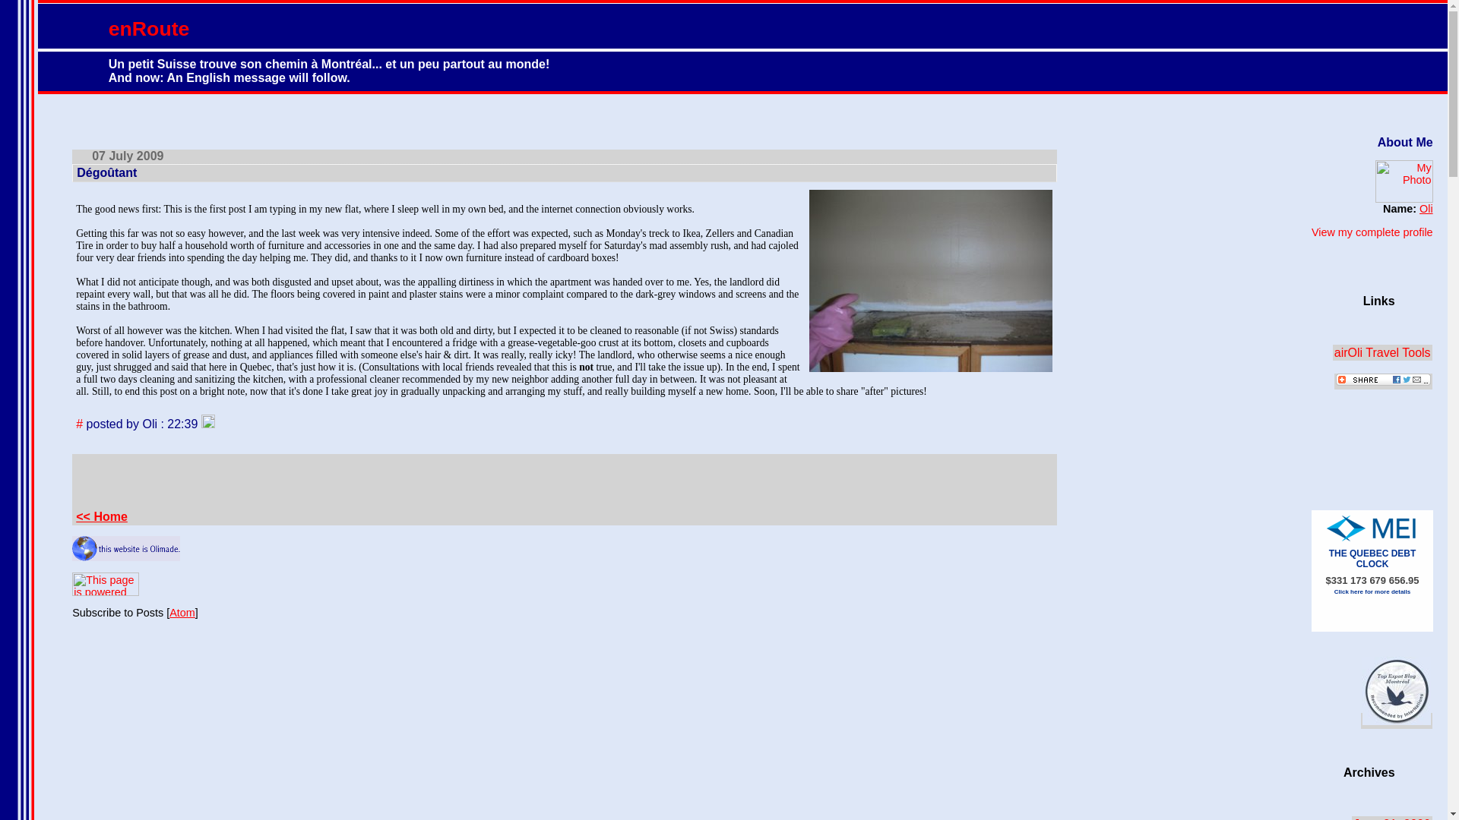  Describe the element at coordinates (149, 28) in the screenshot. I see `enRoute` at that location.